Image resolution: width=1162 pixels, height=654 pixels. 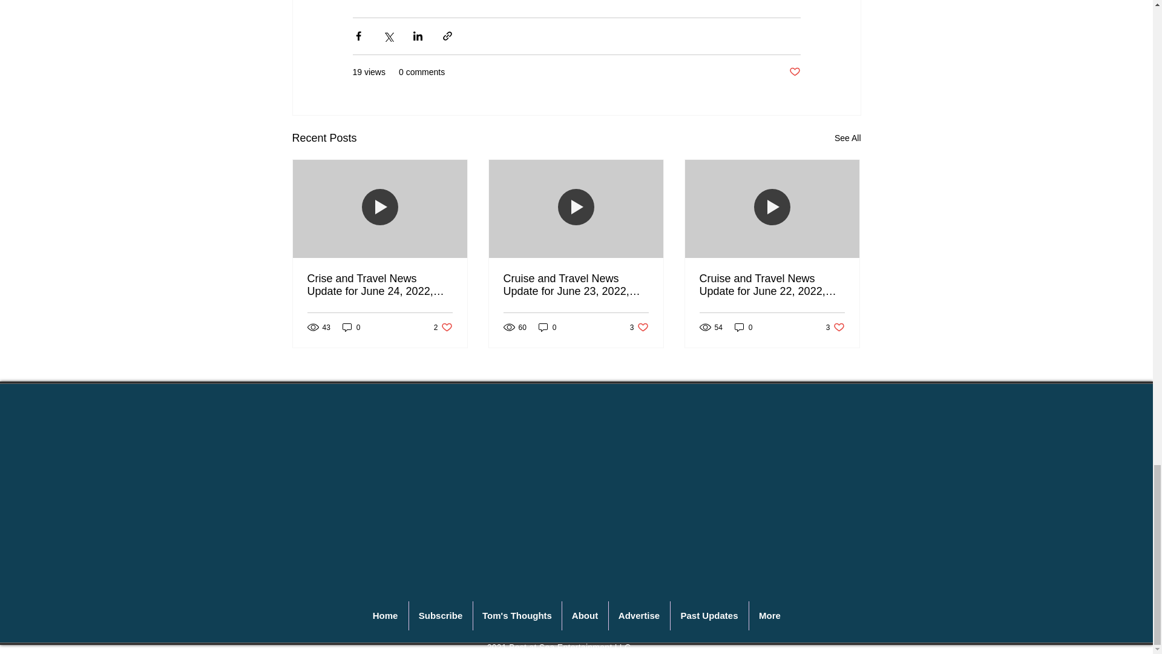 What do you see at coordinates (847, 138) in the screenshot?
I see `See All` at bounding box center [847, 138].